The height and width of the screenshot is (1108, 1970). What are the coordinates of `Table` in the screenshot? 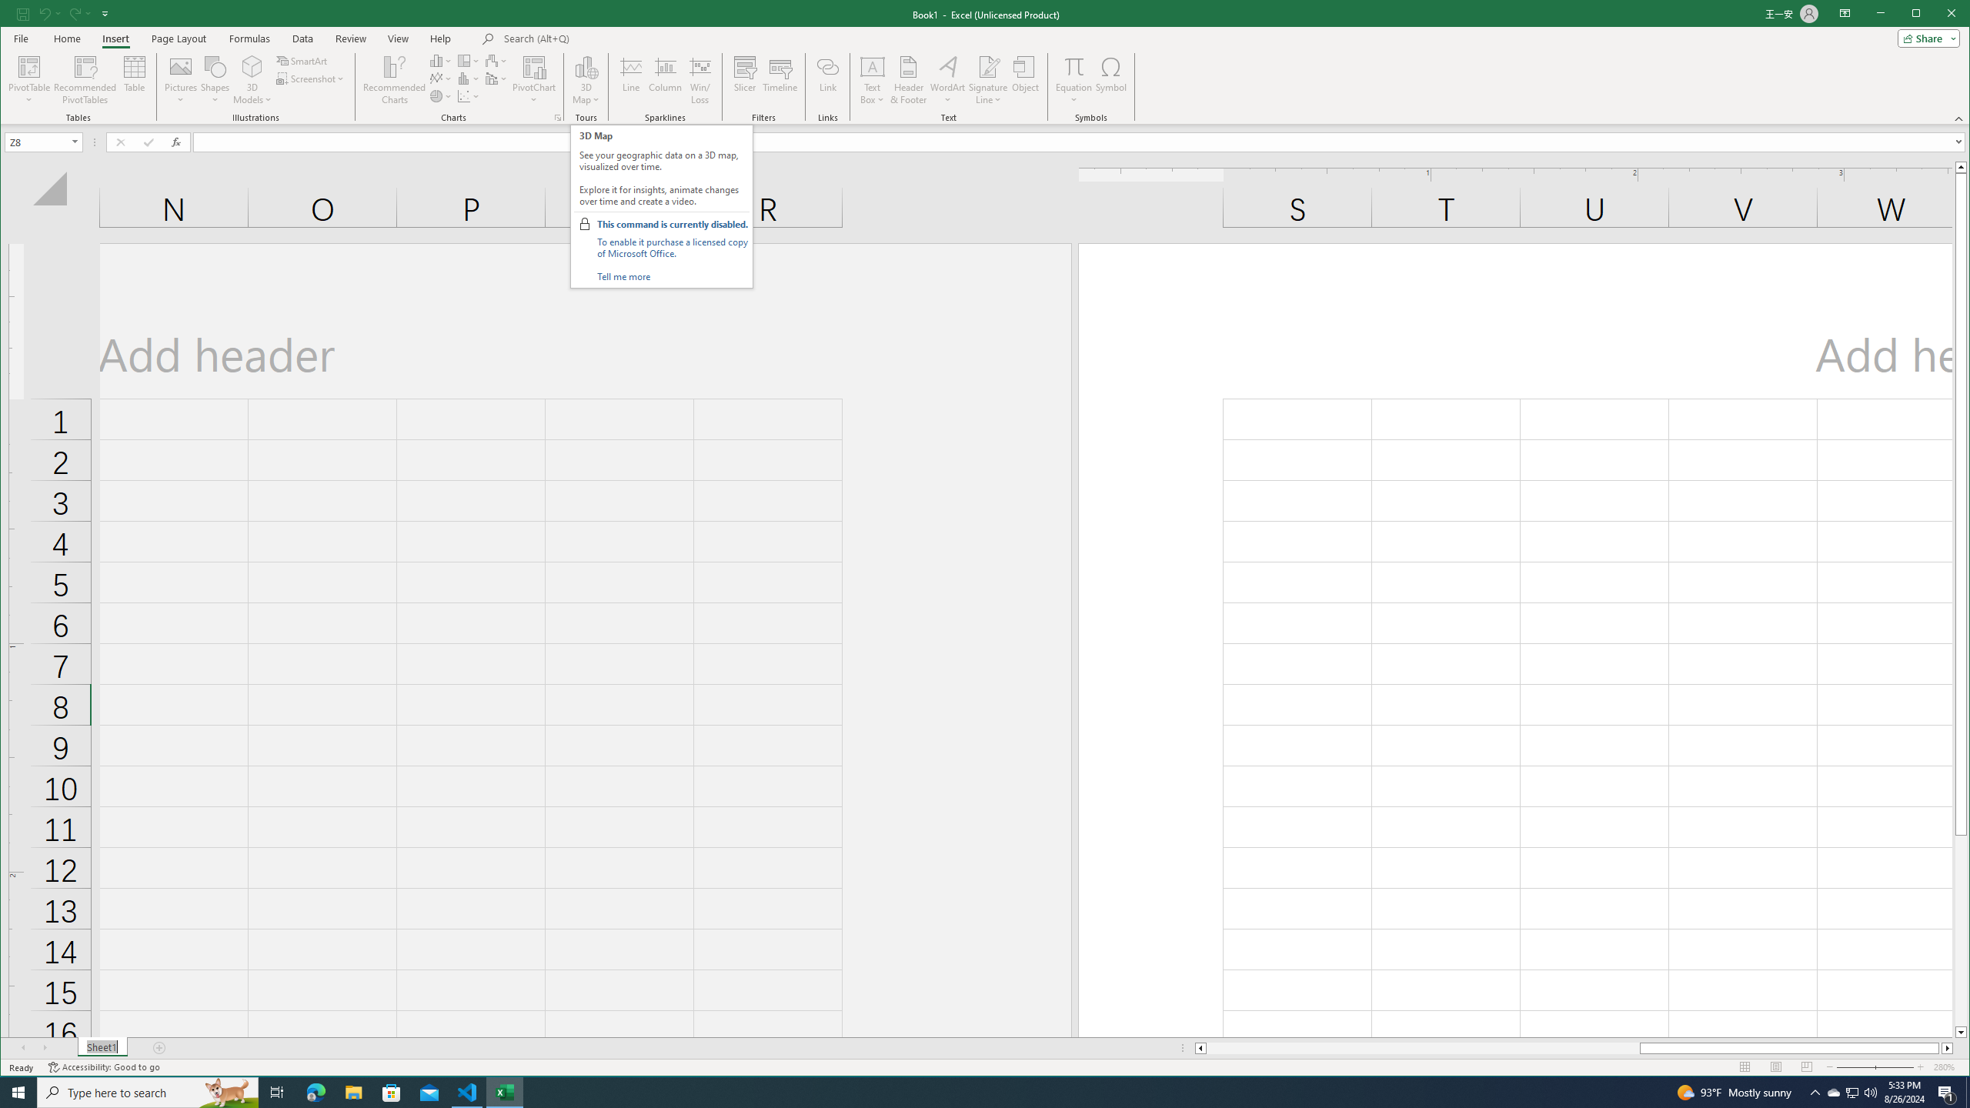 It's located at (610, 38).